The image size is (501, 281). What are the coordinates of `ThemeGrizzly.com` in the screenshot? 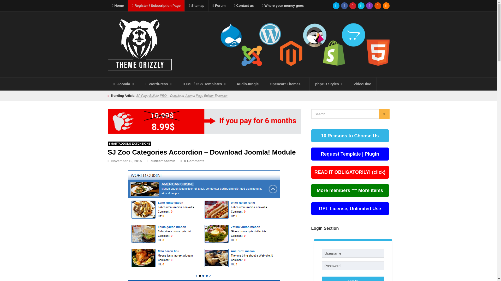 It's located at (305, 33).